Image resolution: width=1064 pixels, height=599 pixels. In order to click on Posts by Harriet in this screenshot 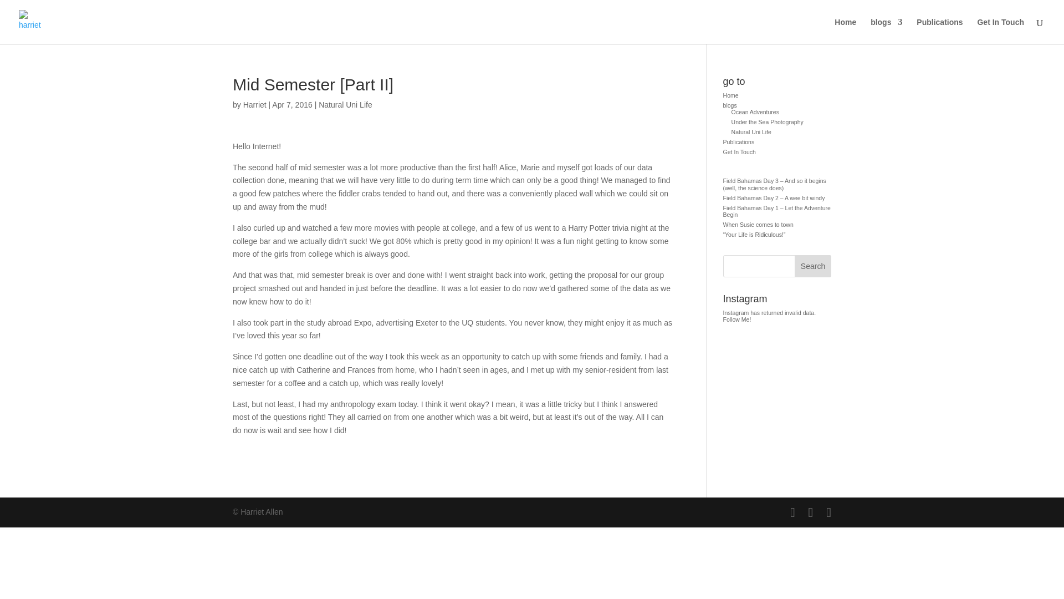, I will do `click(255, 104)`.